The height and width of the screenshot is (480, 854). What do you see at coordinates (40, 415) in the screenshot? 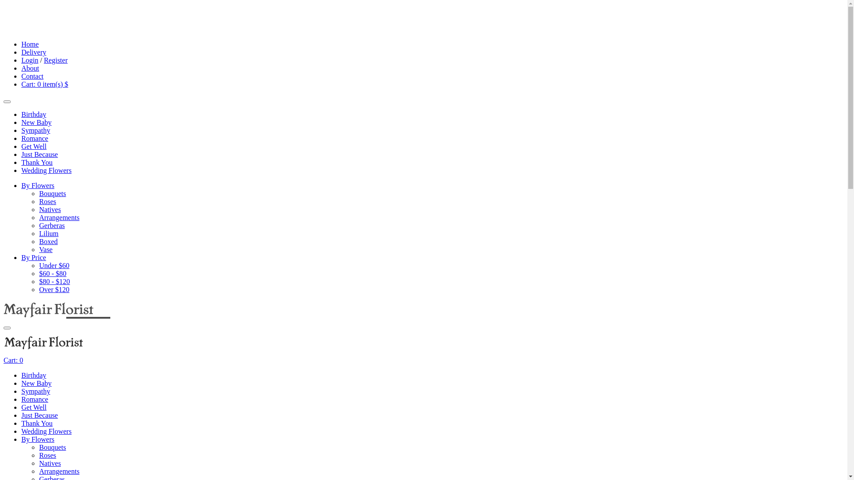
I see `Just Because` at bounding box center [40, 415].